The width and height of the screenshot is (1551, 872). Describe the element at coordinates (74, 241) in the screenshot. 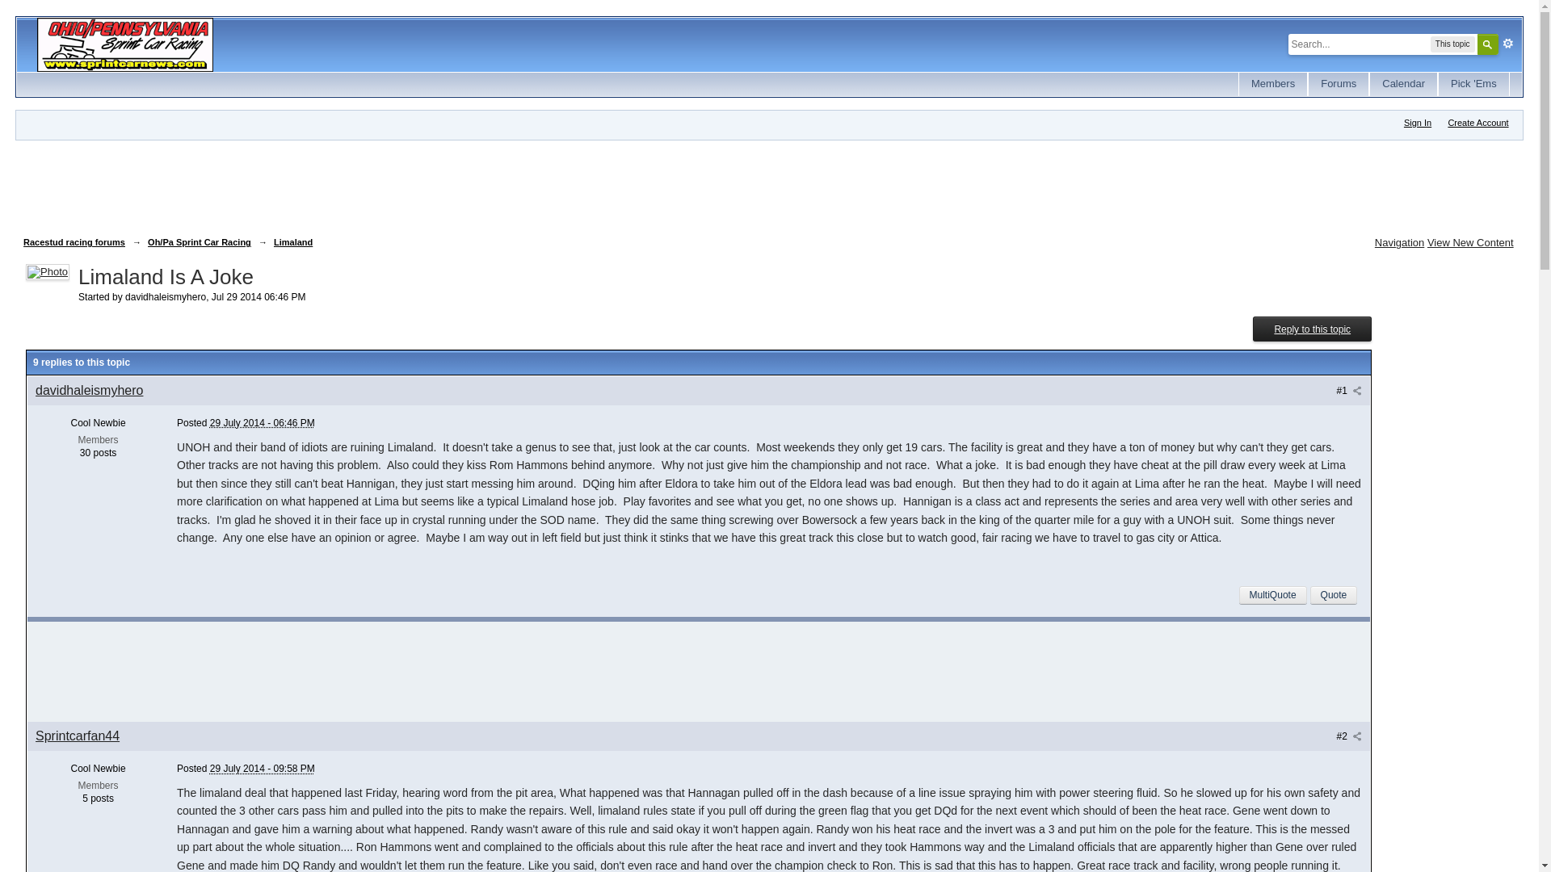

I see `Racestud racing forums` at that location.